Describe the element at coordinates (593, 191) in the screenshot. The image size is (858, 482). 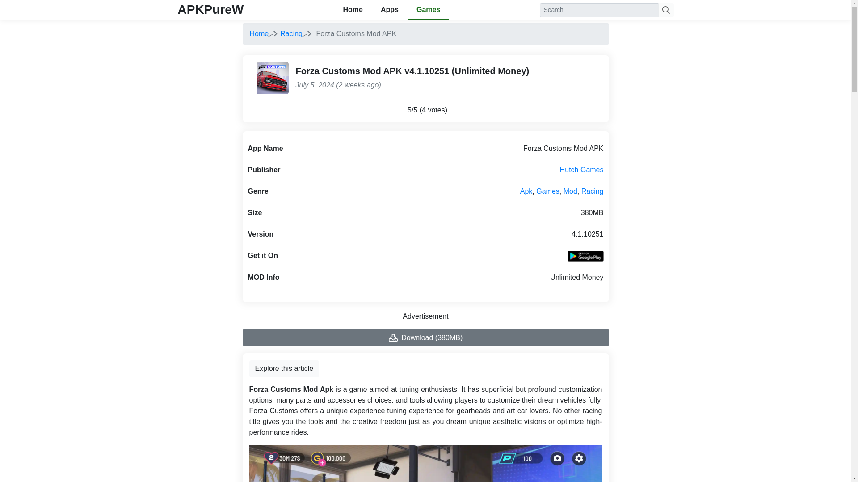
I see `Racing` at that location.